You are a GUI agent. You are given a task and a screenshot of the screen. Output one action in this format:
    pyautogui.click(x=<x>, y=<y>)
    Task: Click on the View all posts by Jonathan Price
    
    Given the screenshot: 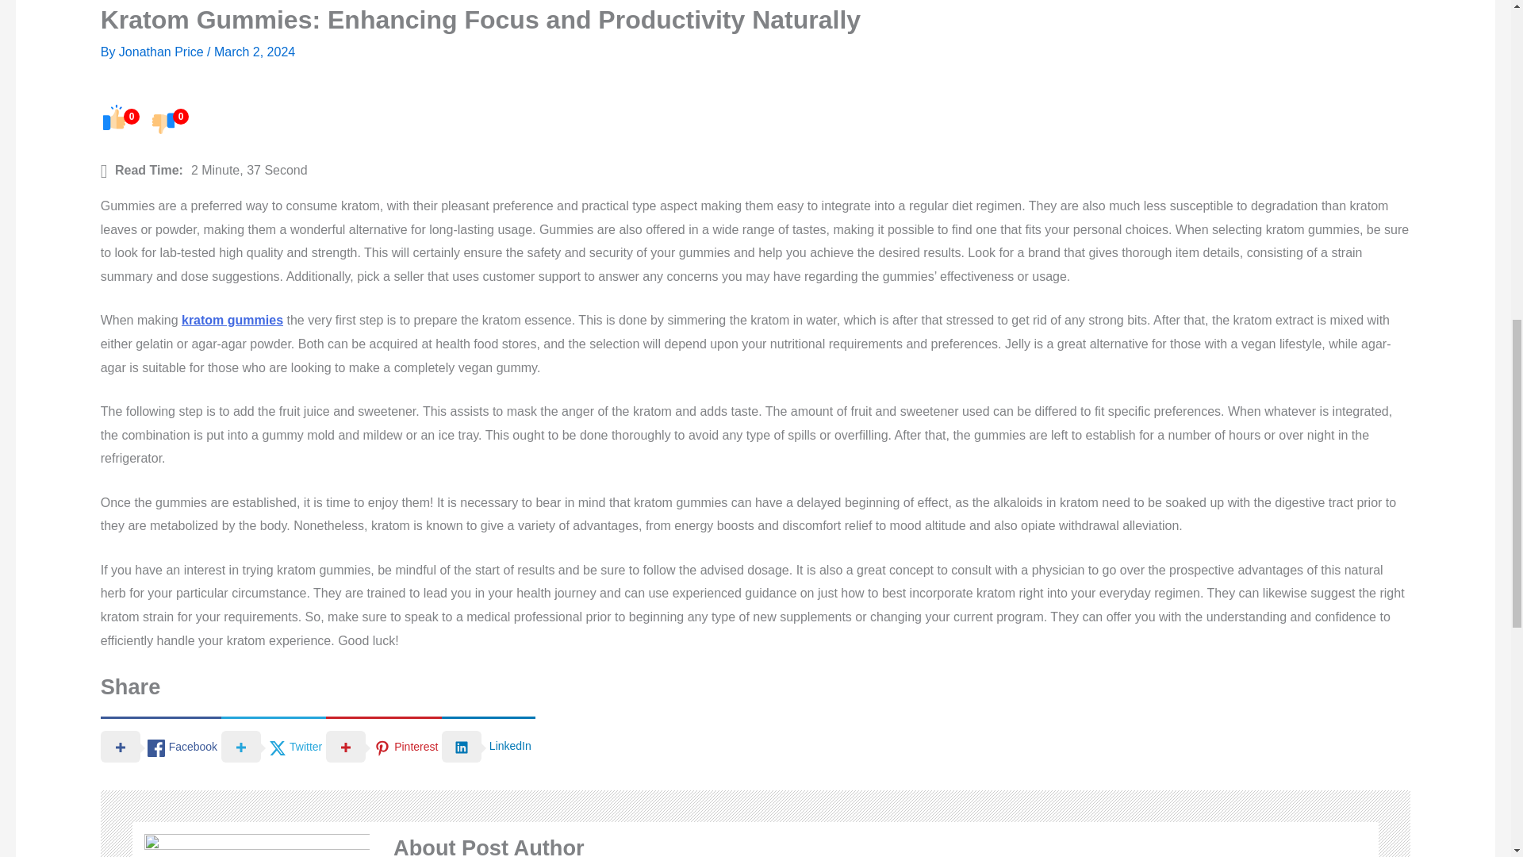 What is the action you would take?
    pyautogui.click(x=163, y=52)
    